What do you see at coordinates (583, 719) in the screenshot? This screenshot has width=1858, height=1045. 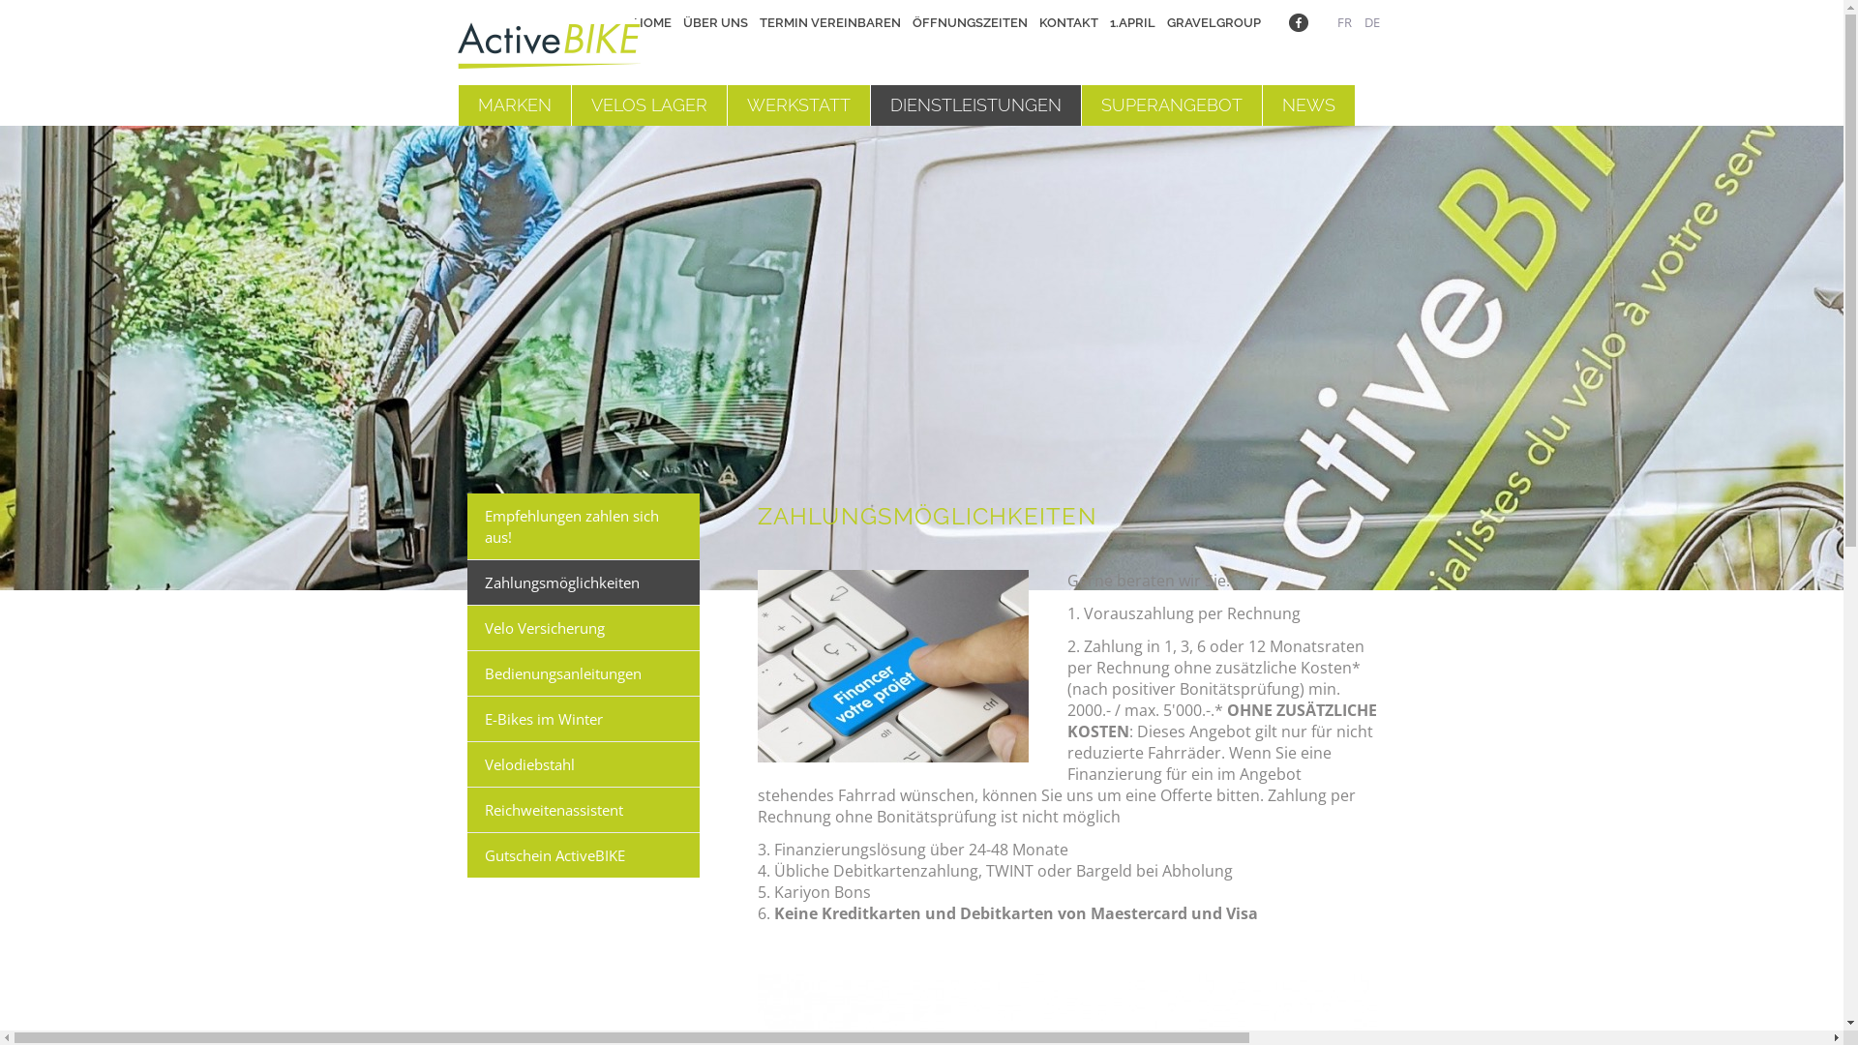 I see `E-Bikes im Winter` at bounding box center [583, 719].